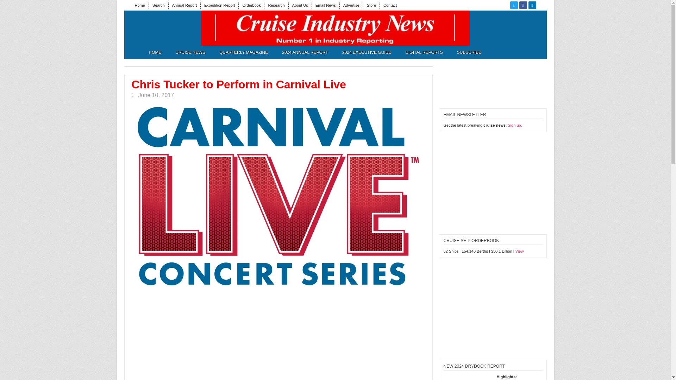 This screenshot has height=380, width=676. What do you see at coordinates (190, 52) in the screenshot?
I see `CRUISE NEWS` at bounding box center [190, 52].